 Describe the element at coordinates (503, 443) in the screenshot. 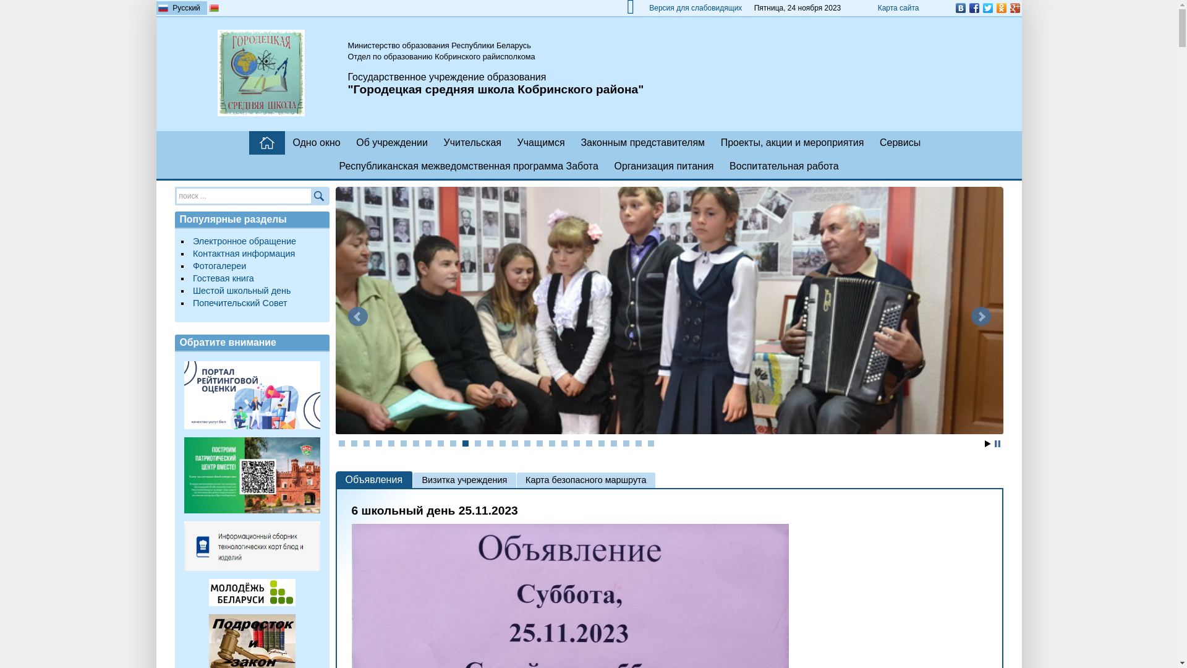

I see `14` at that location.